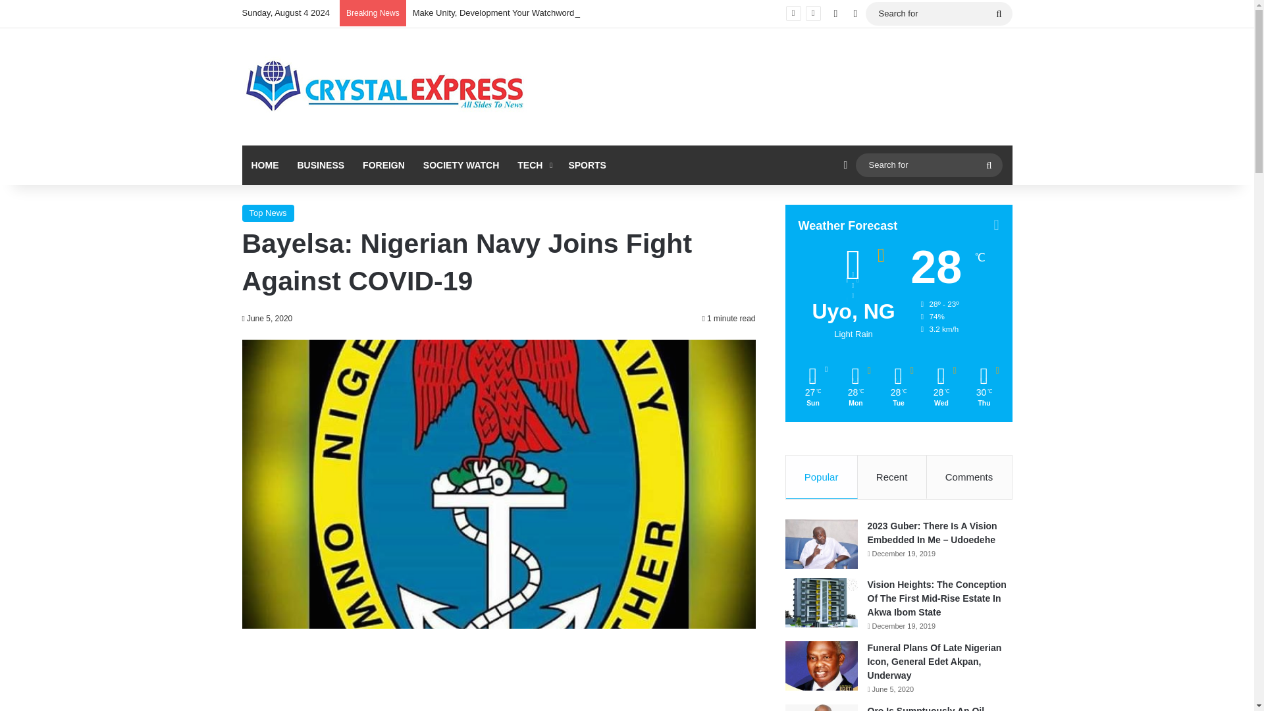 This screenshot has height=711, width=1264. What do you see at coordinates (533, 165) in the screenshot?
I see `TECH` at bounding box center [533, 165].